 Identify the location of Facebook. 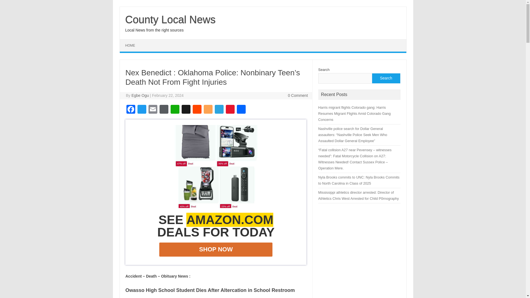
(131, 110).